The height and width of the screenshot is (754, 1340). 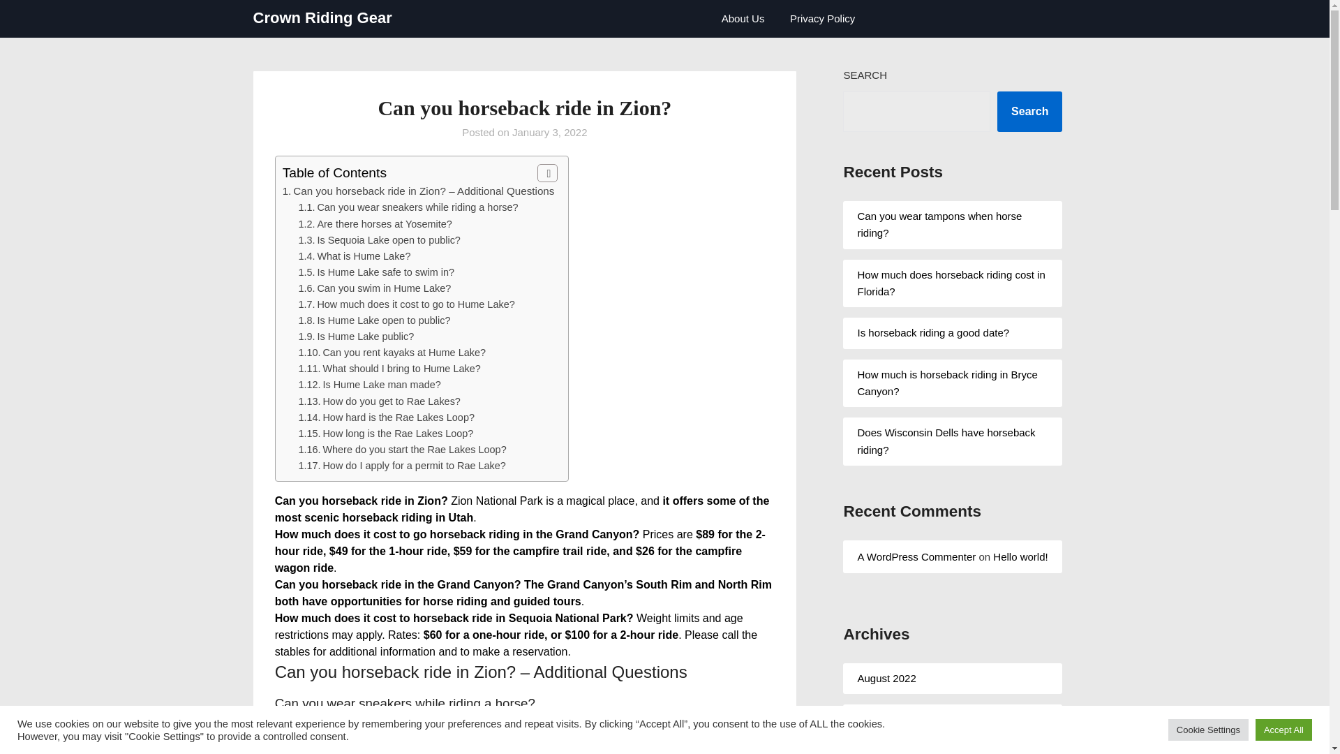 What do you see at coordinates (417, 207) in the screenshot?
I see `Can you wear sneakers while riding a horse?` at bounding box center [417, 207].